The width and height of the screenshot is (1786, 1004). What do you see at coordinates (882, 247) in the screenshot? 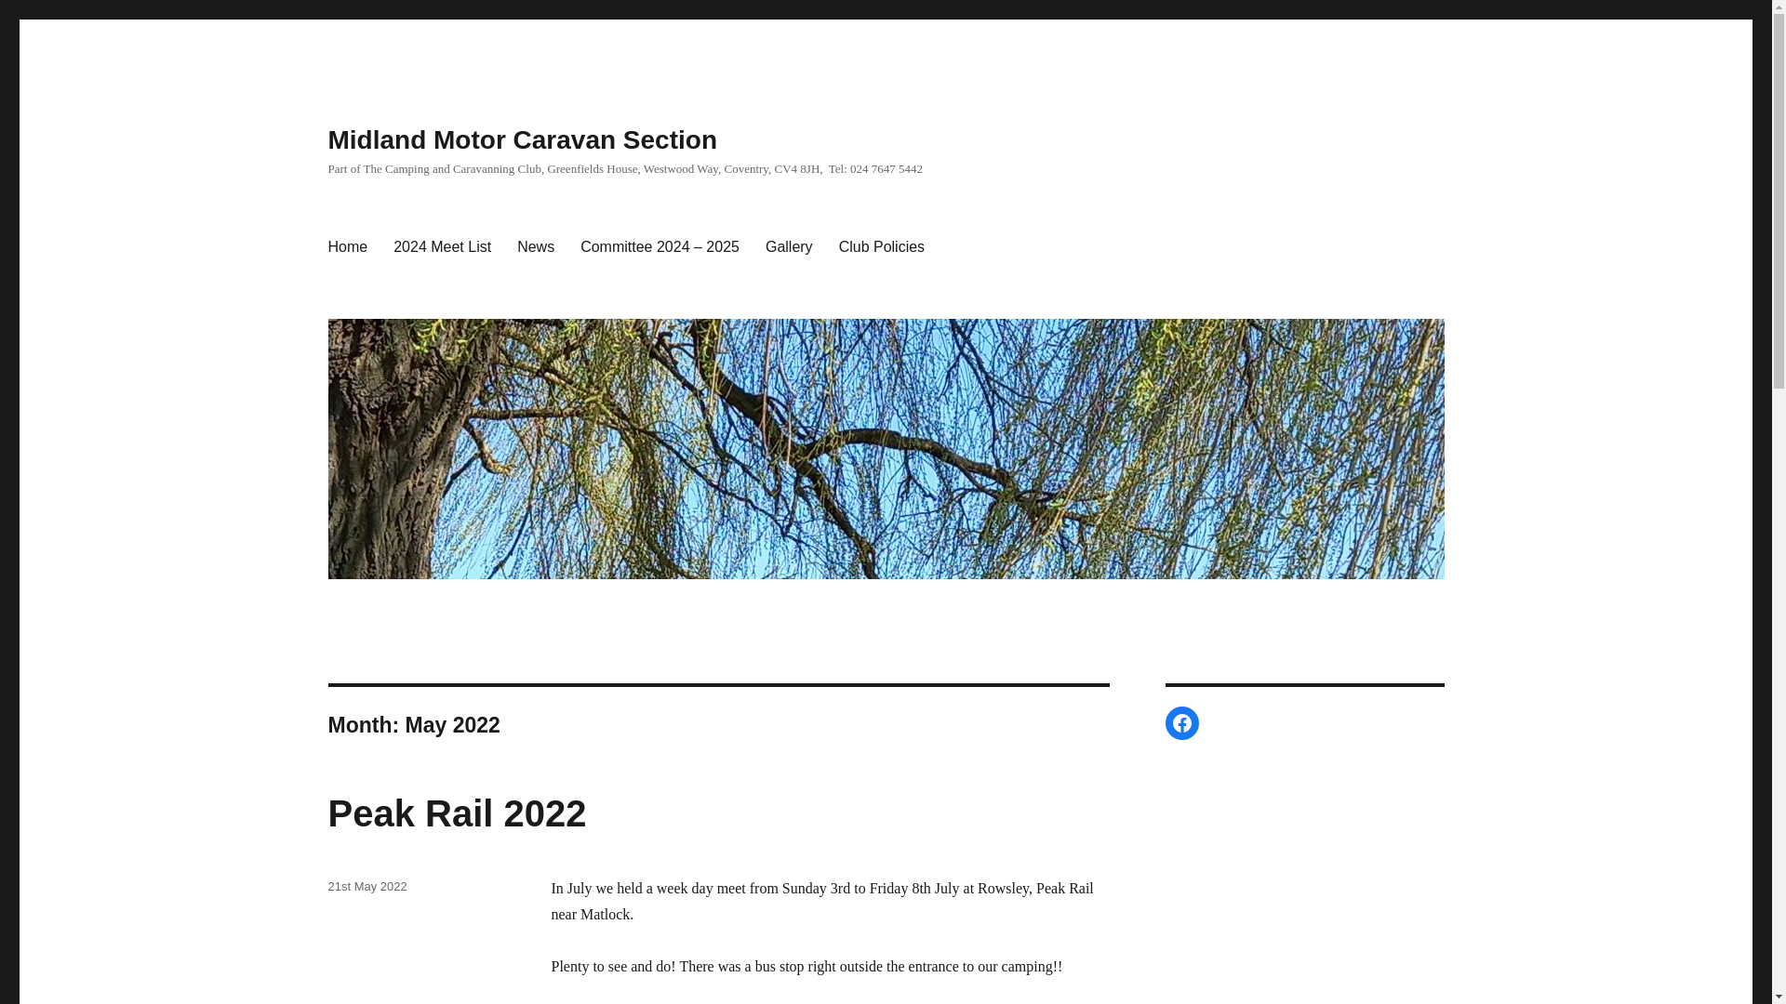
I see `Club Policies` at bounding box center [882, 247].